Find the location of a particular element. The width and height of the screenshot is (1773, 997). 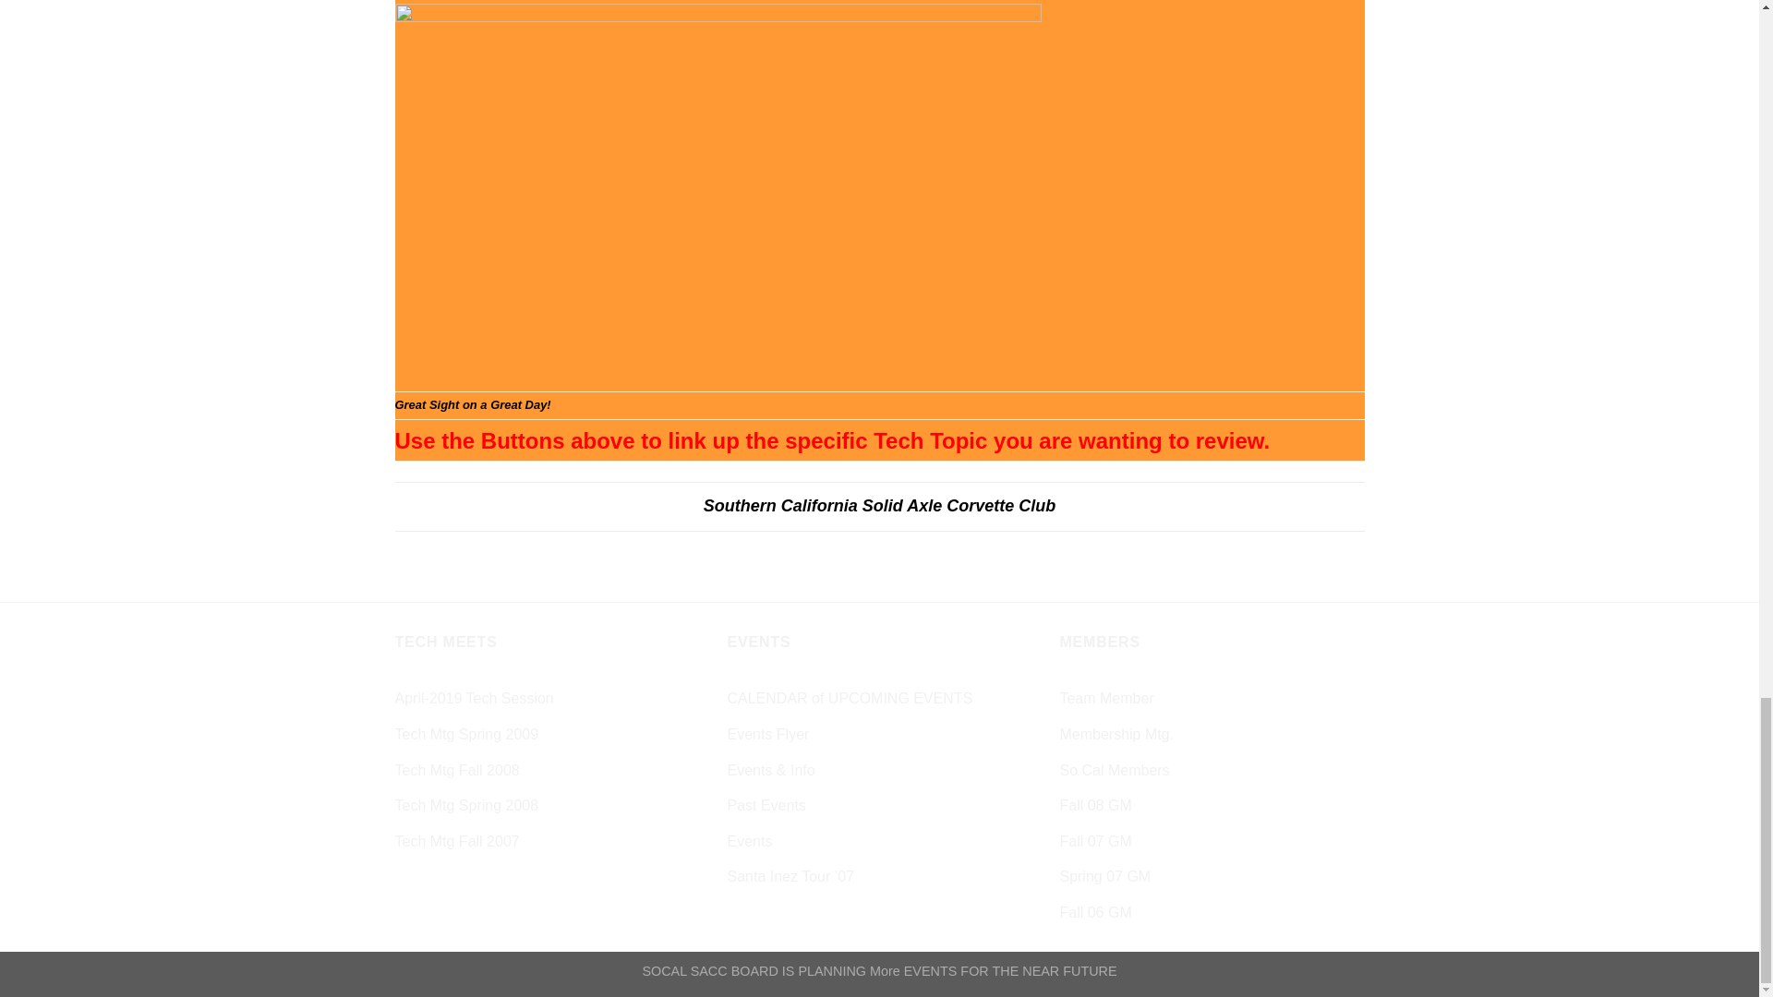

Fall 07 GM is located at coordinates (1094, 842).